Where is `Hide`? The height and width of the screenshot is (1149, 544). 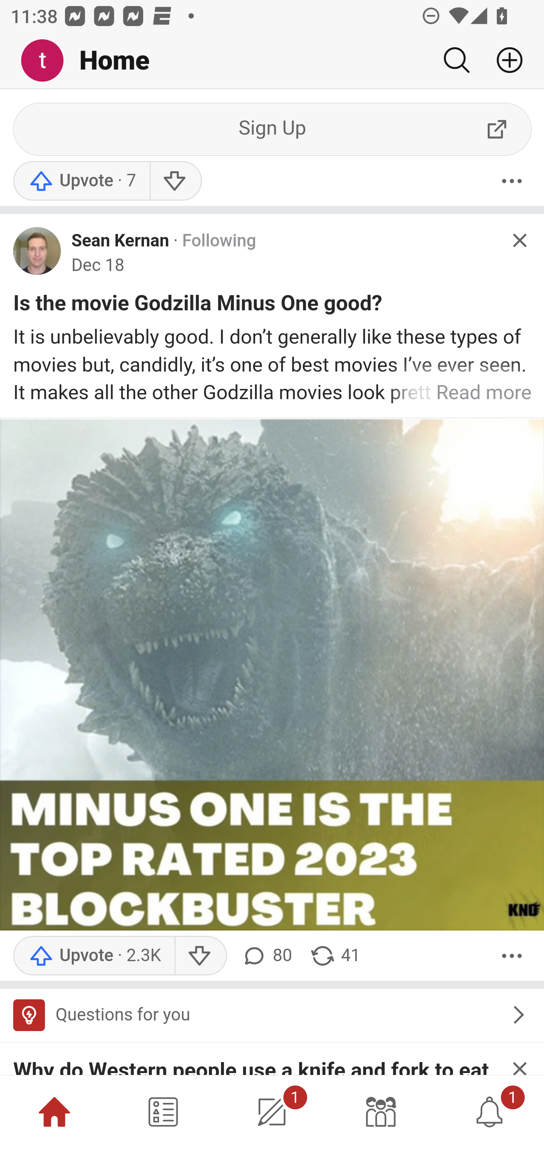 Hide is located at coordinates (519, 240).